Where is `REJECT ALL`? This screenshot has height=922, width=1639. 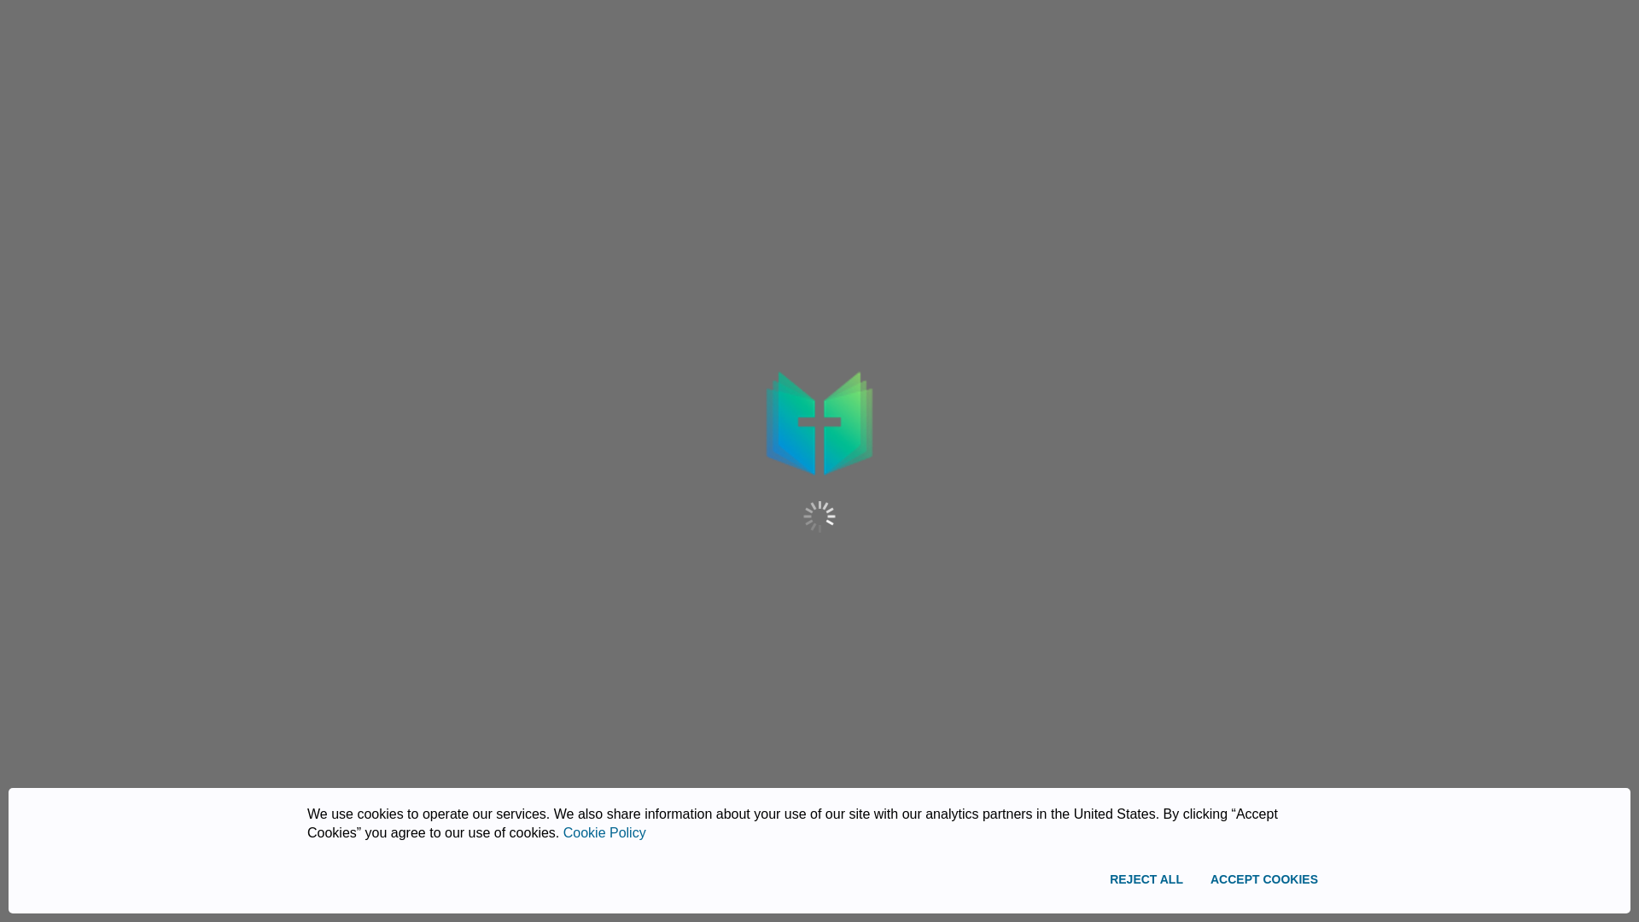
REJECT ALL is located at coordinates (1146, 879).